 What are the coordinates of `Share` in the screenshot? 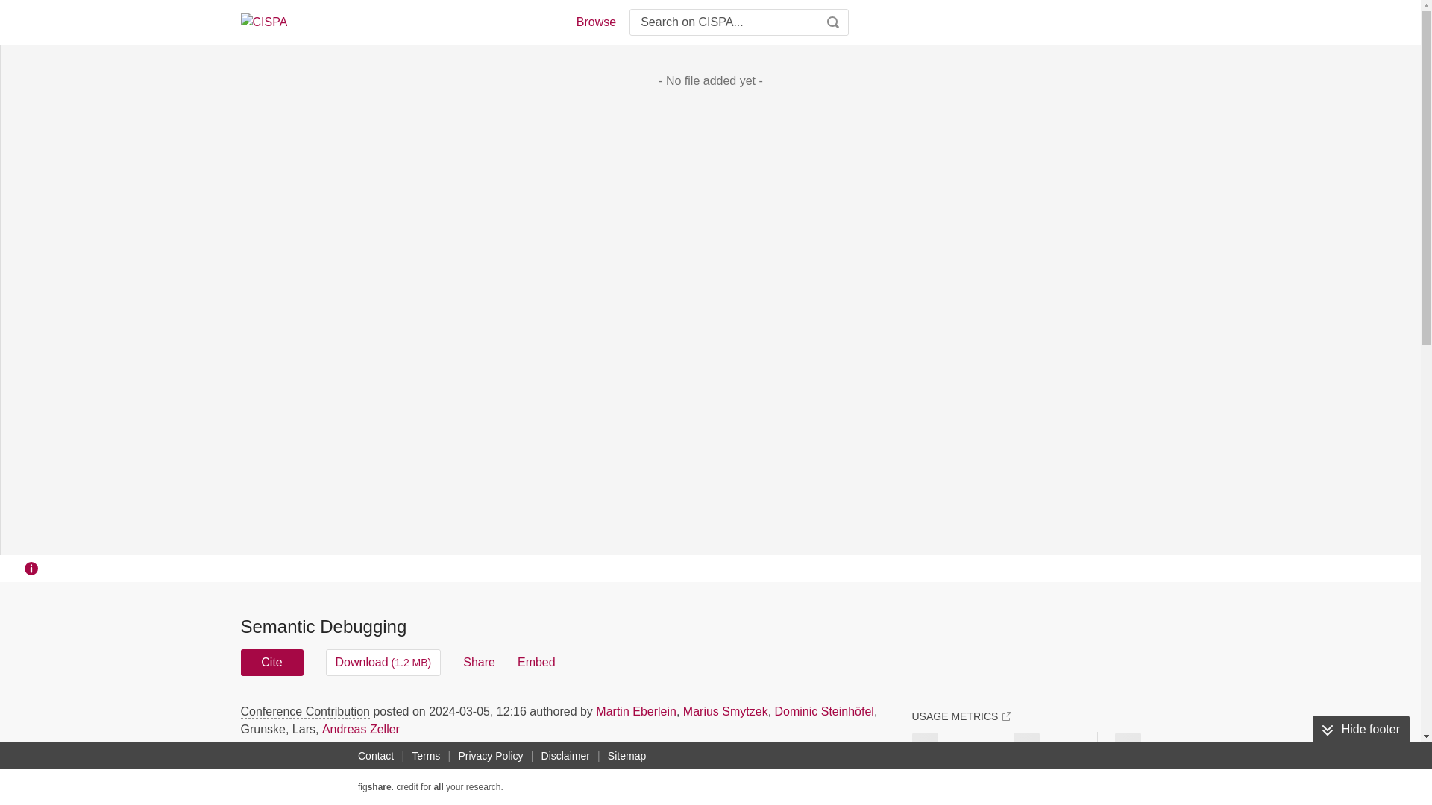 It's located at (479, 662).